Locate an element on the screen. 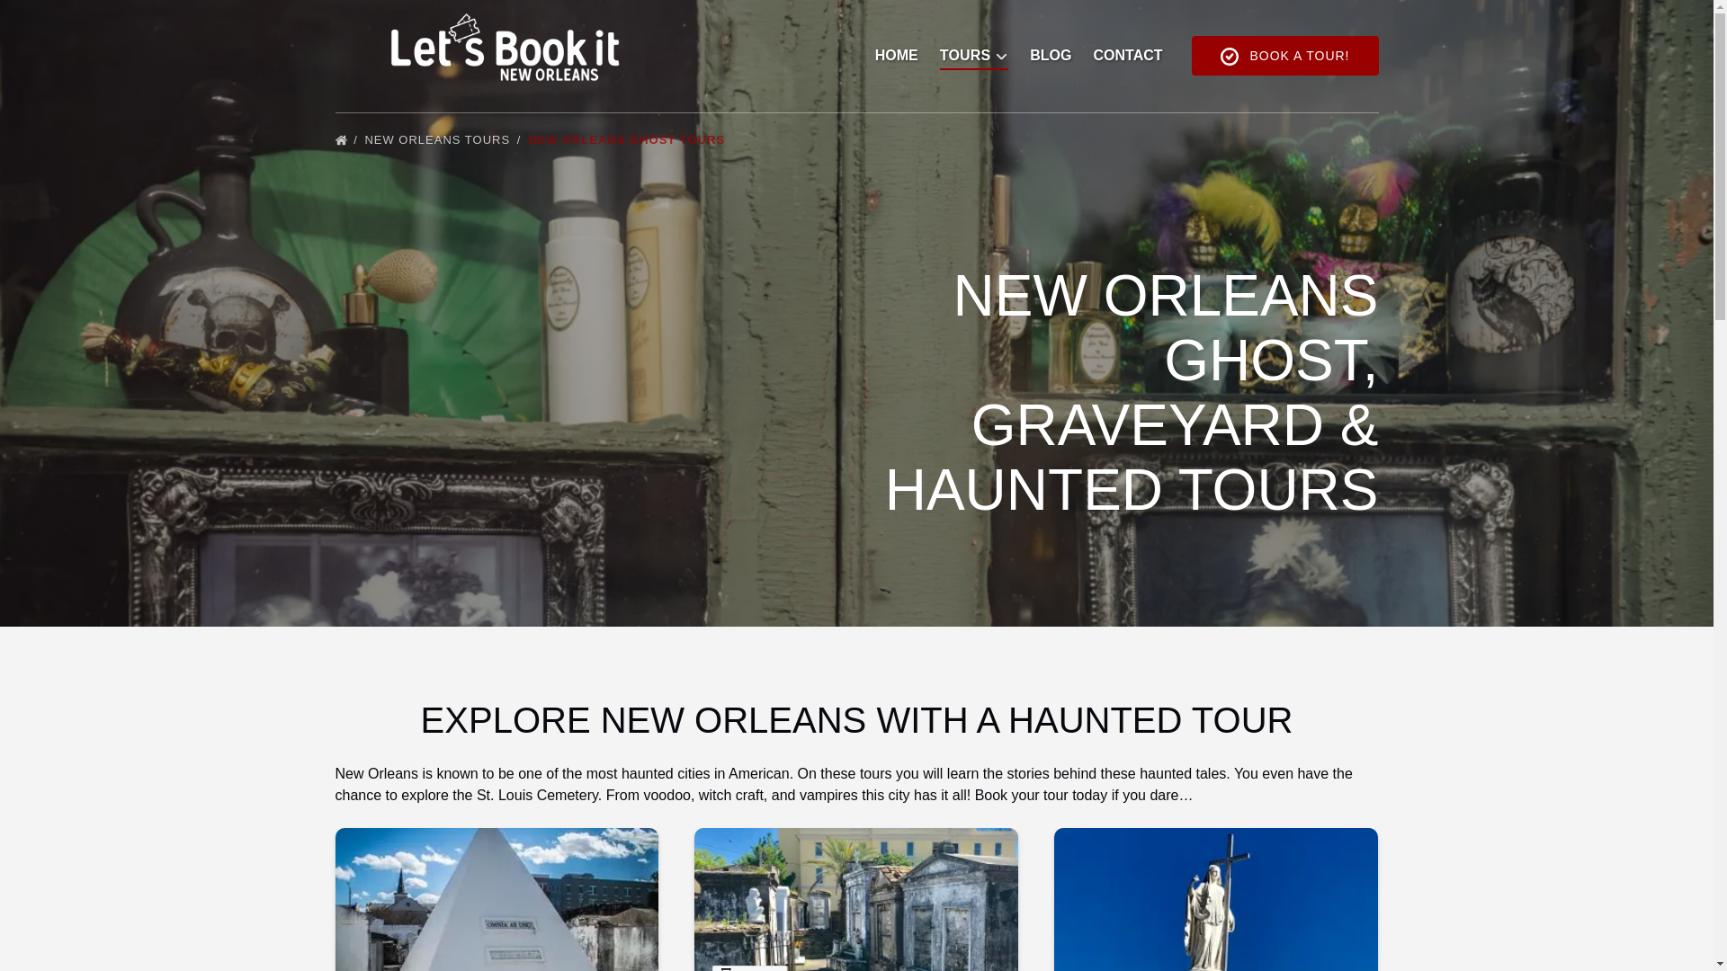 The image size is (1727, 971). Skip to footer is located at coordinates (50, 19).